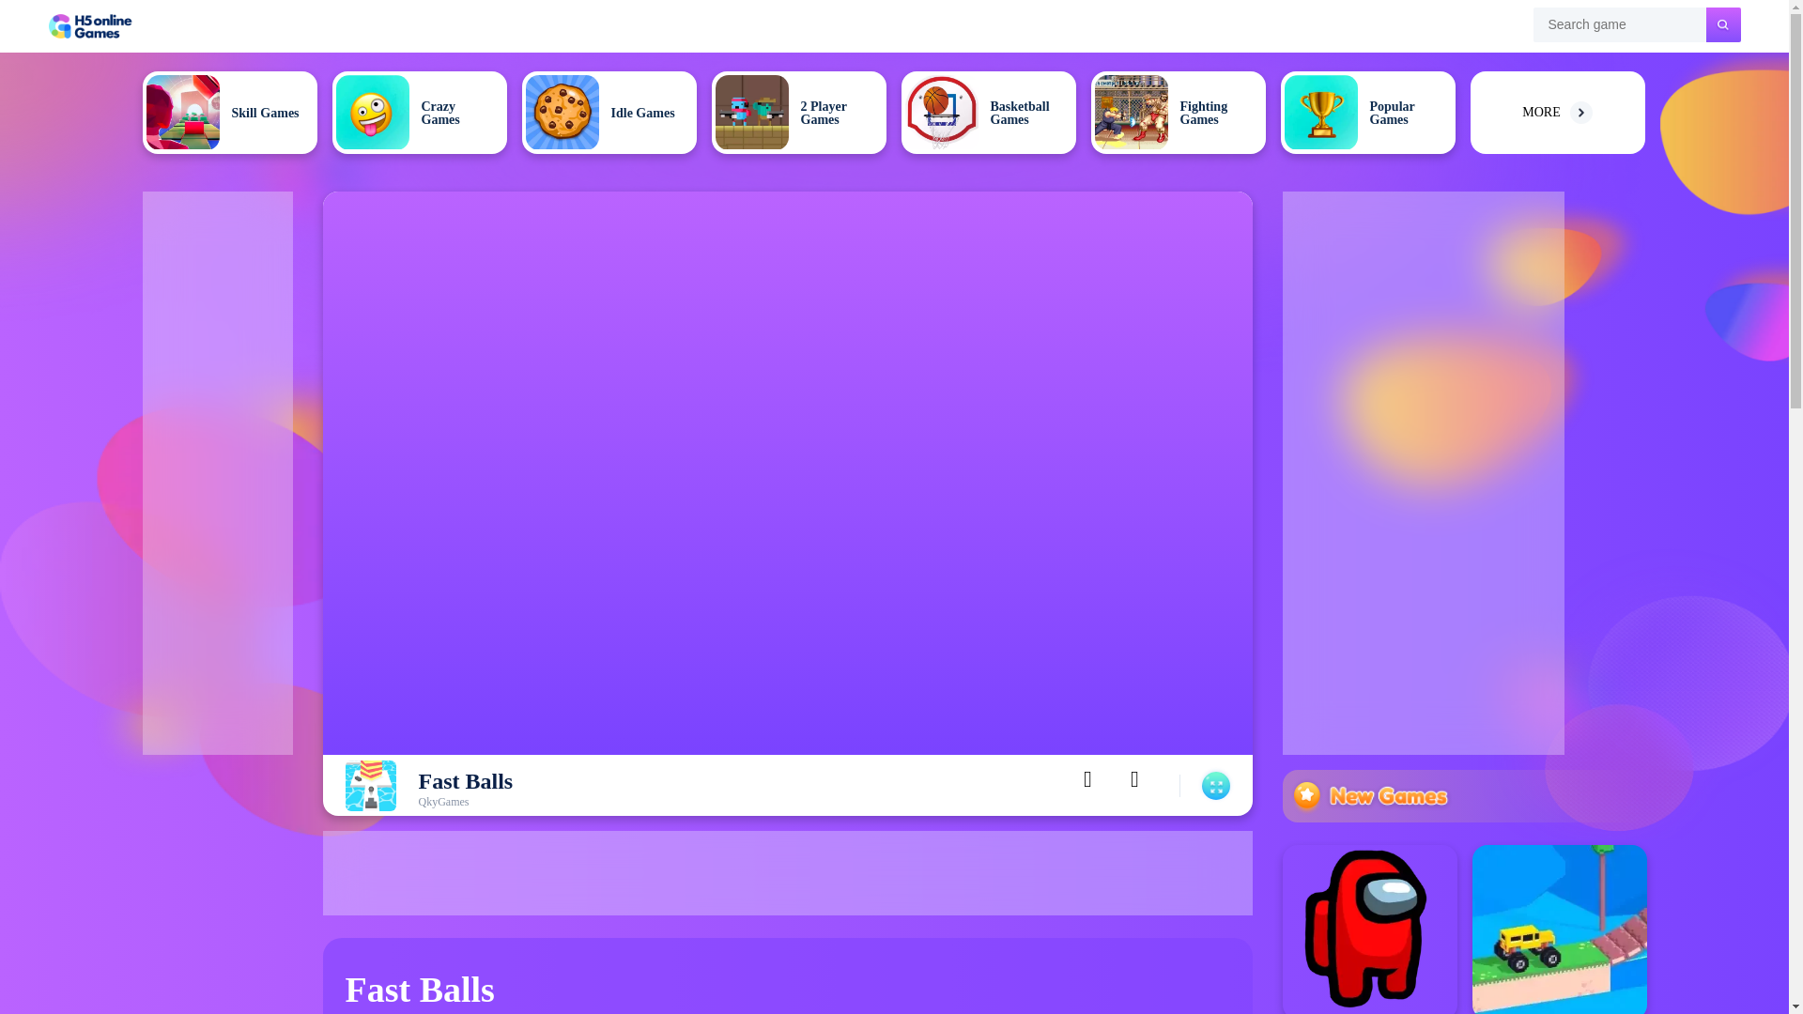 This screenshot has width=1803, height=1014. I want to click on Popular Games, so click(1367, 113).